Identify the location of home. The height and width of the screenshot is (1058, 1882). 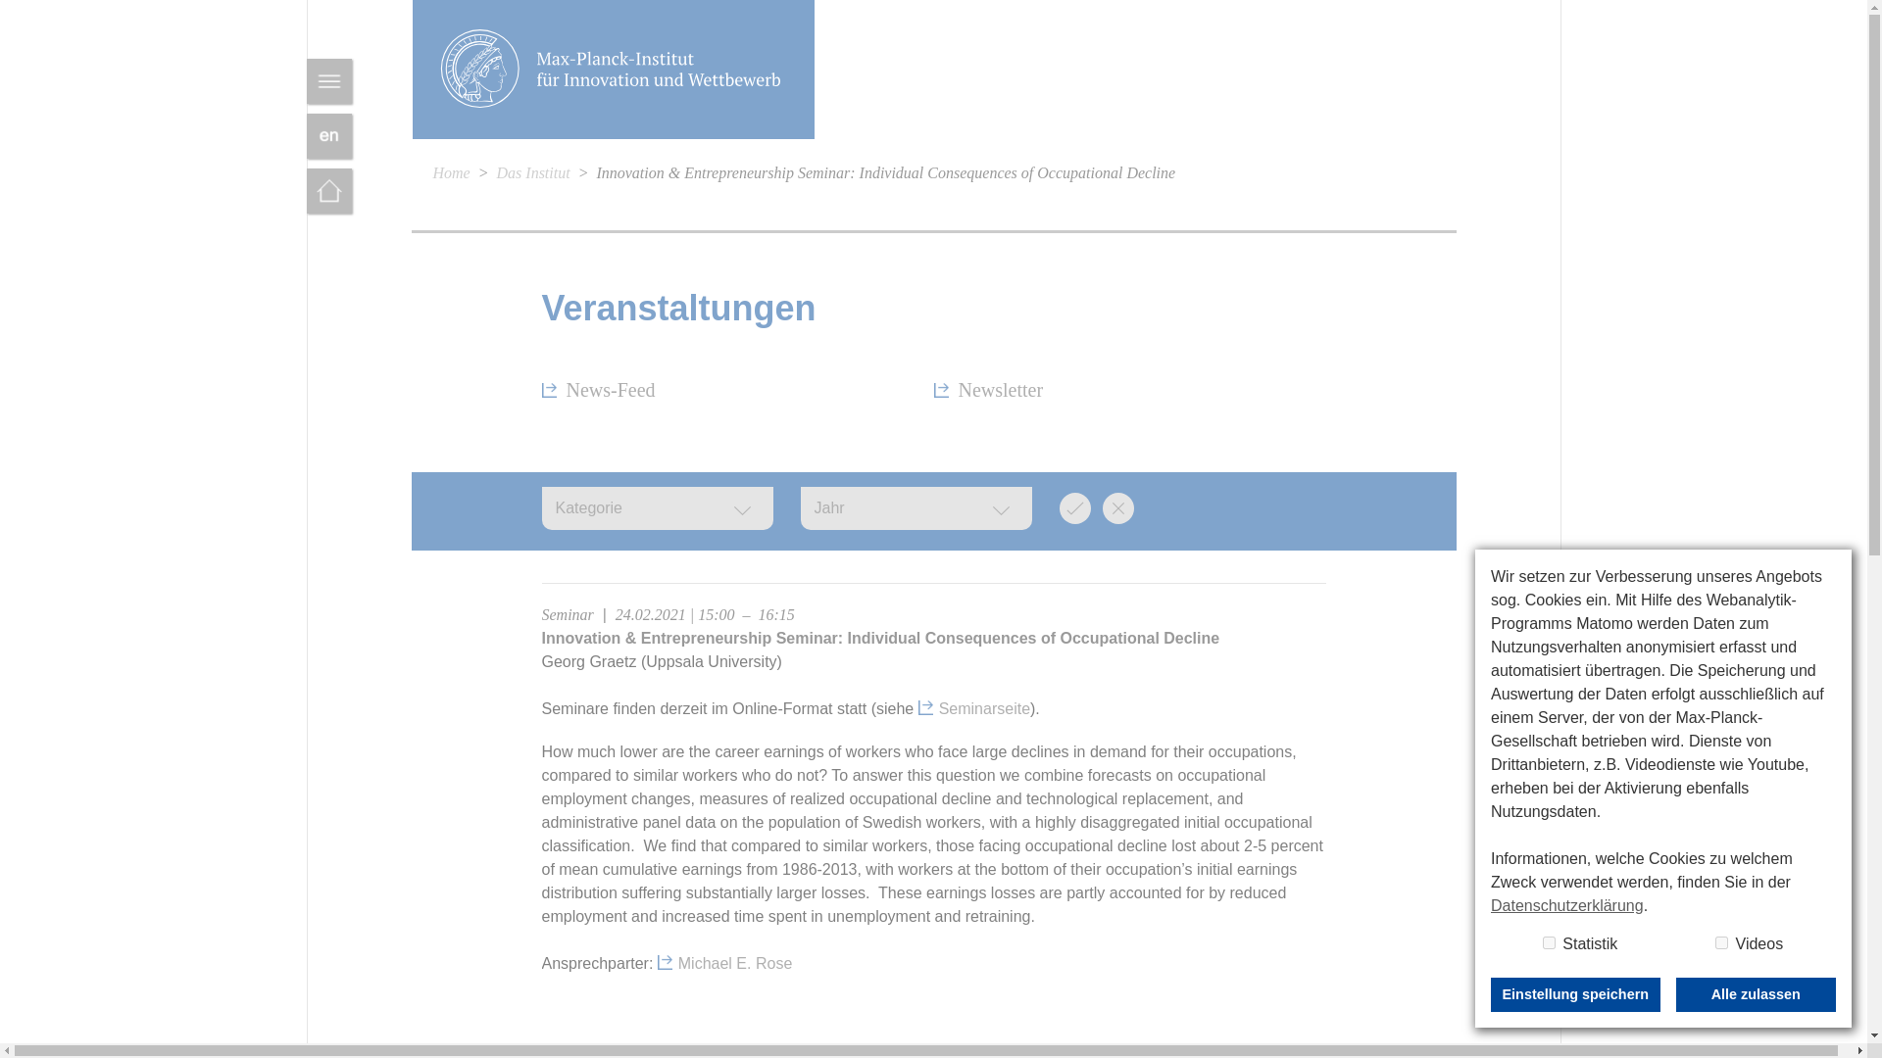
(327, 190).